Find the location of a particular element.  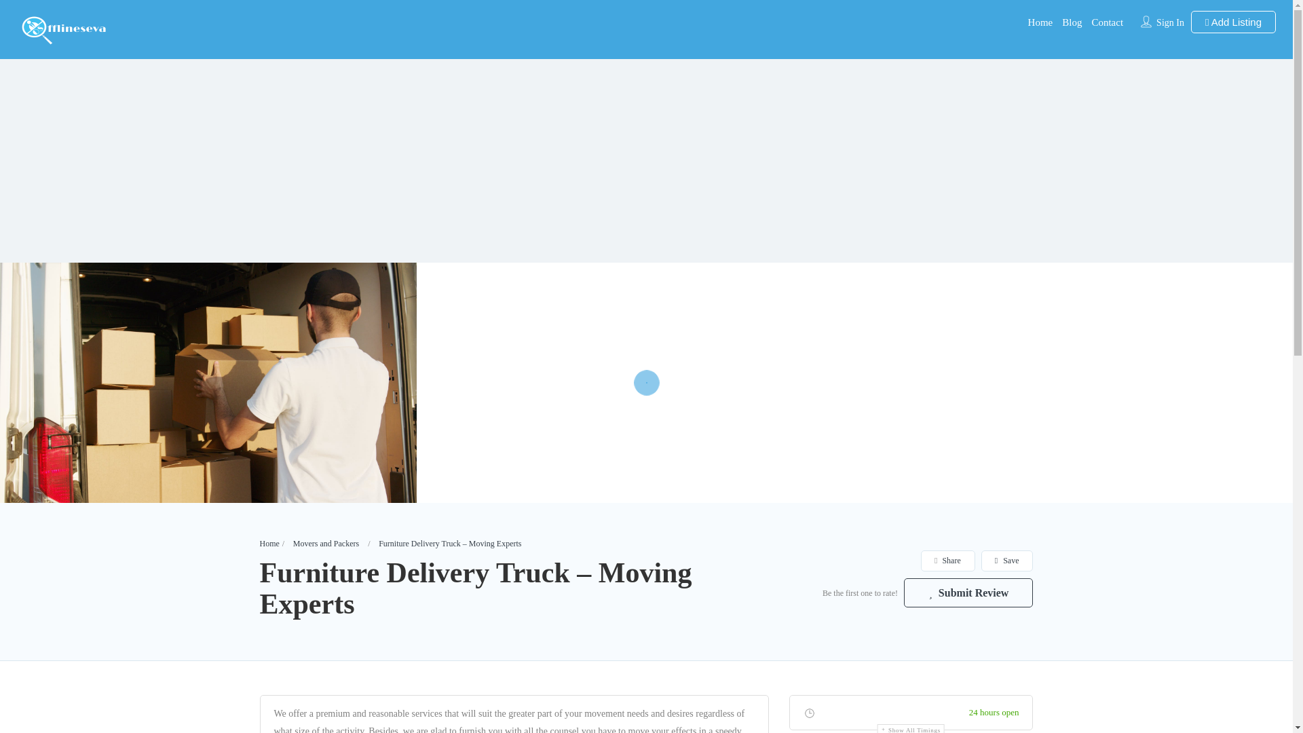

Contact is located at coordinates (1108, 22).